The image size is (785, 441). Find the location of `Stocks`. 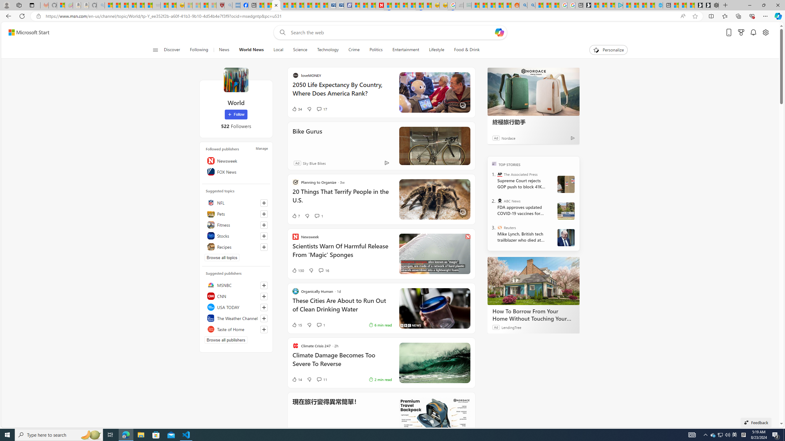

Stocks is located at coordinates (236, 236).